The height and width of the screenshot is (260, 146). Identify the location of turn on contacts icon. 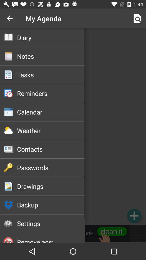
(51, 149).